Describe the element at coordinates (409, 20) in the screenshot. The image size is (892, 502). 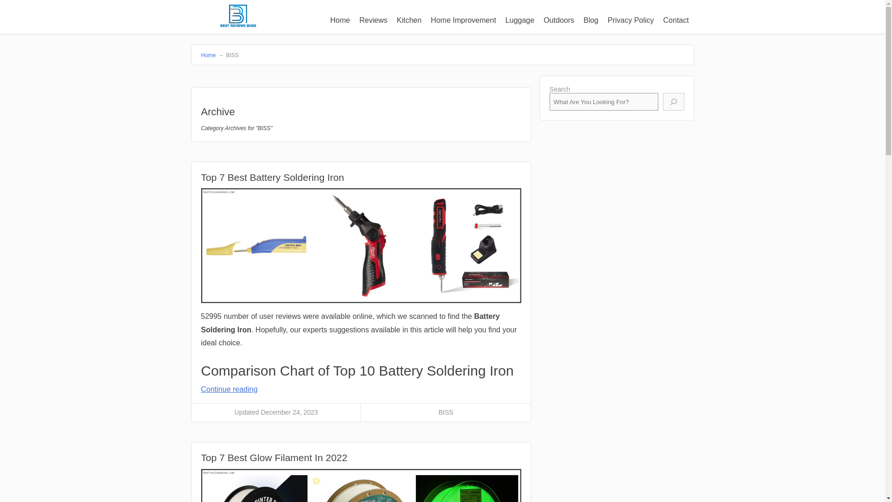
I see `Kitchen` at that location.